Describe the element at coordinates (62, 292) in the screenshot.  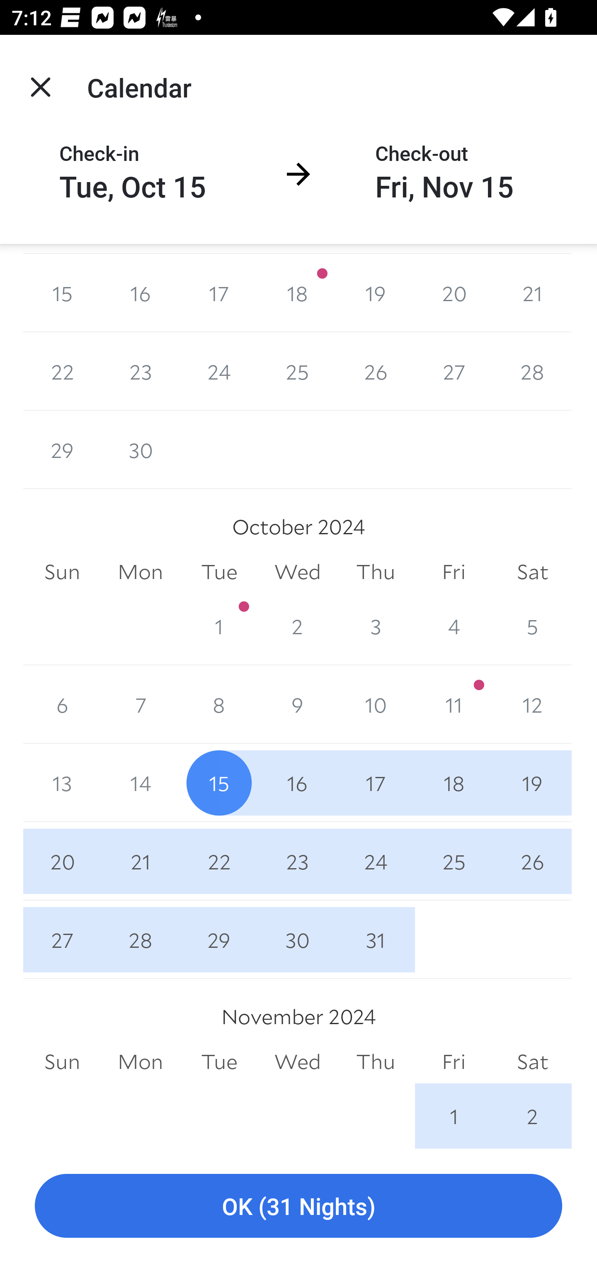
I see `15 15 September 2024` at that location.